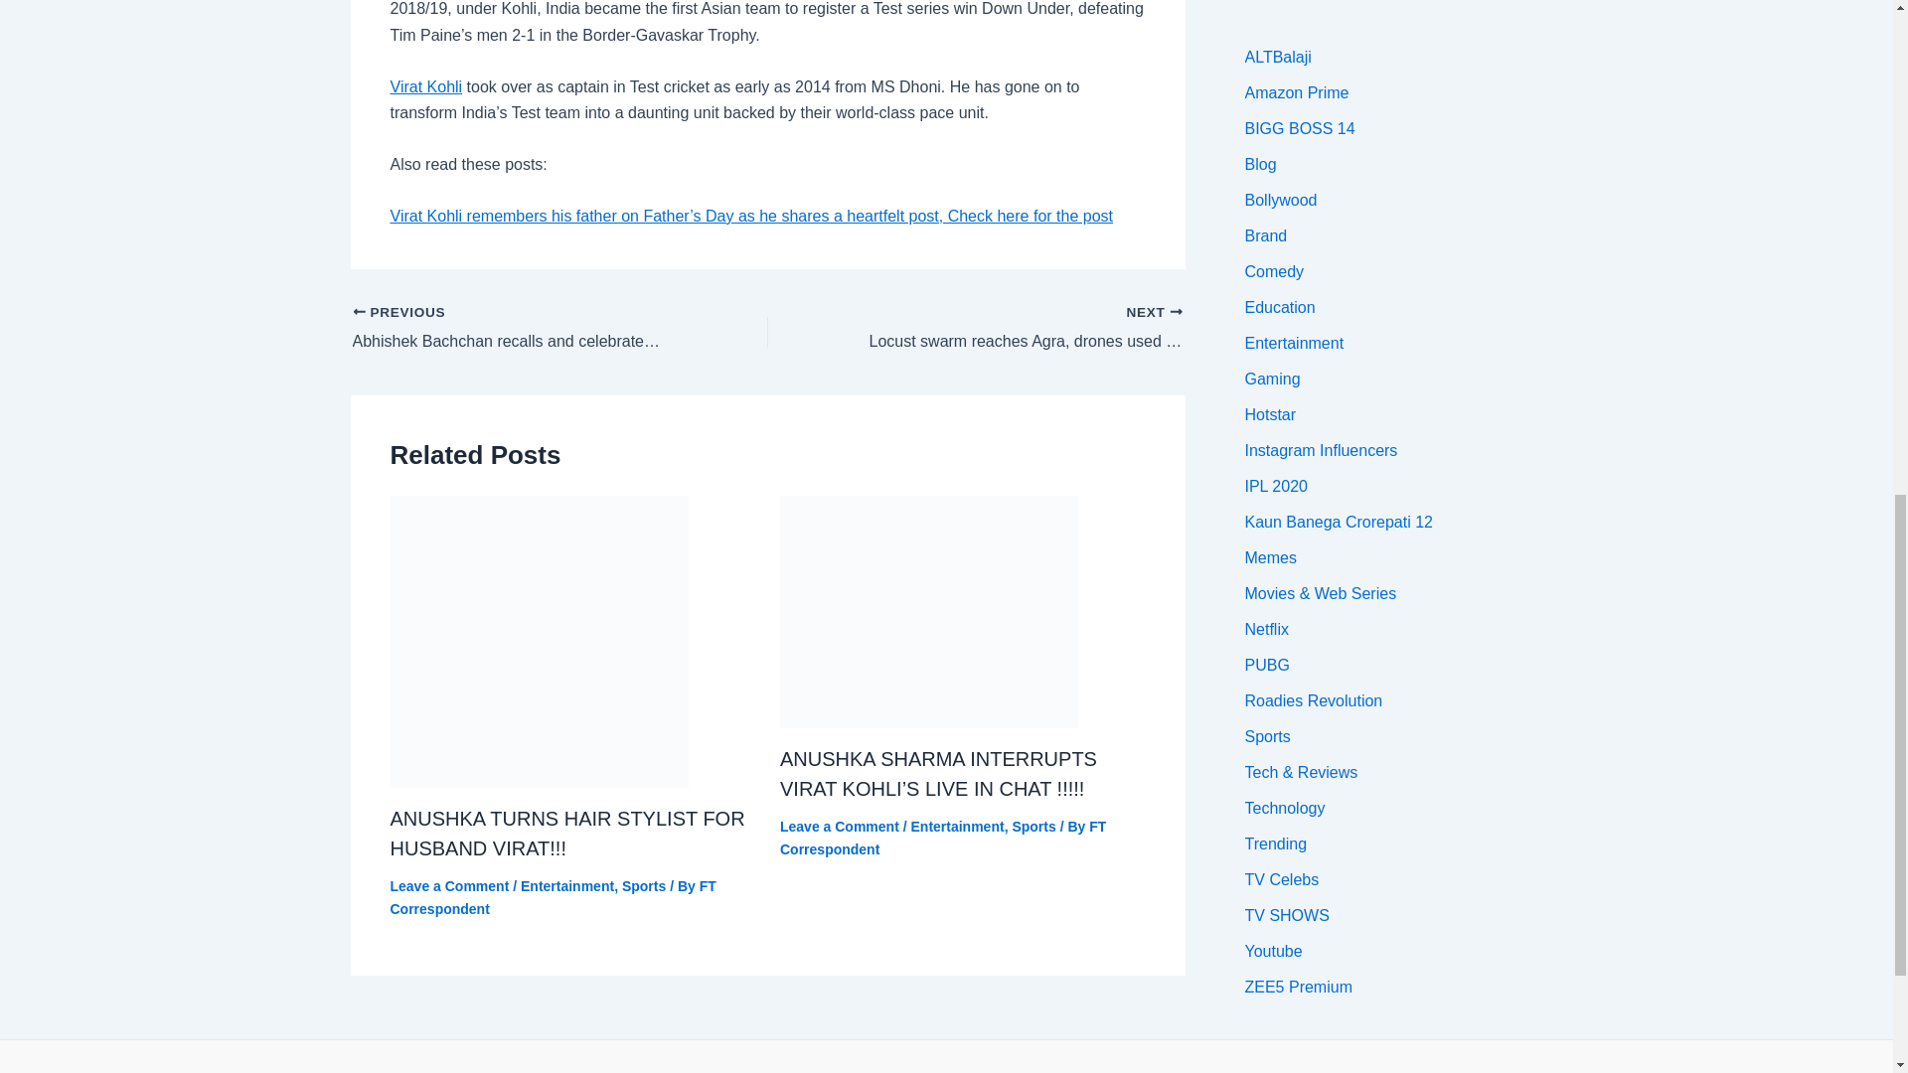 Image resolution: width=1908 pixels, height=1073 pixels. Describe the element at coordinates (553, 897) in the screenshot. I see `View all posts by FT Correspondent` at that location.